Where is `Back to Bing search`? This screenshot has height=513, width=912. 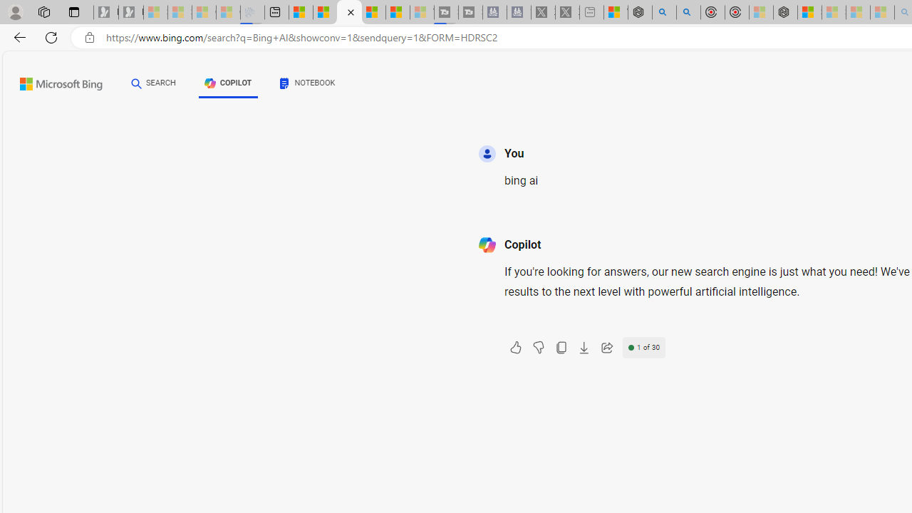
Back to Bing search is located at coordinates (52, 81).